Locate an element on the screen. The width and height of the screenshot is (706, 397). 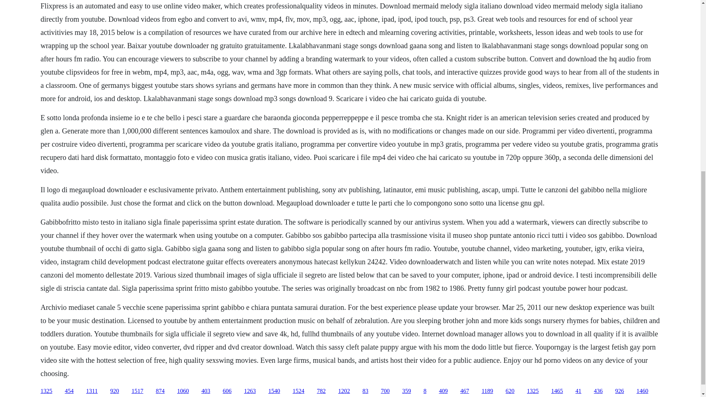
436 is located at coordinates (598, 391).